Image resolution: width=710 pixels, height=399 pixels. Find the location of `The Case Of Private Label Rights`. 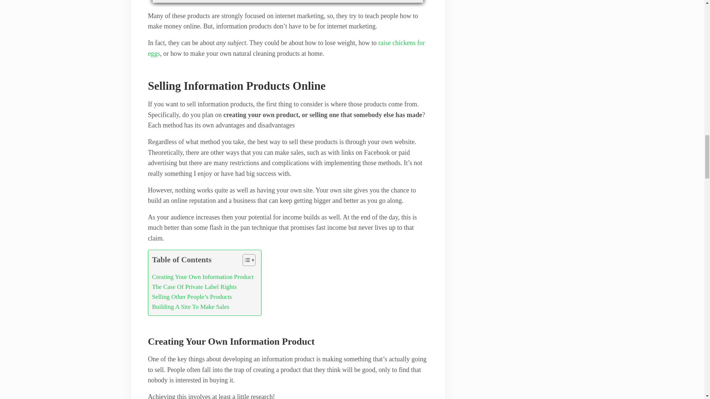

The Case Of Private Label Rights is located at coordinates (195, 287).